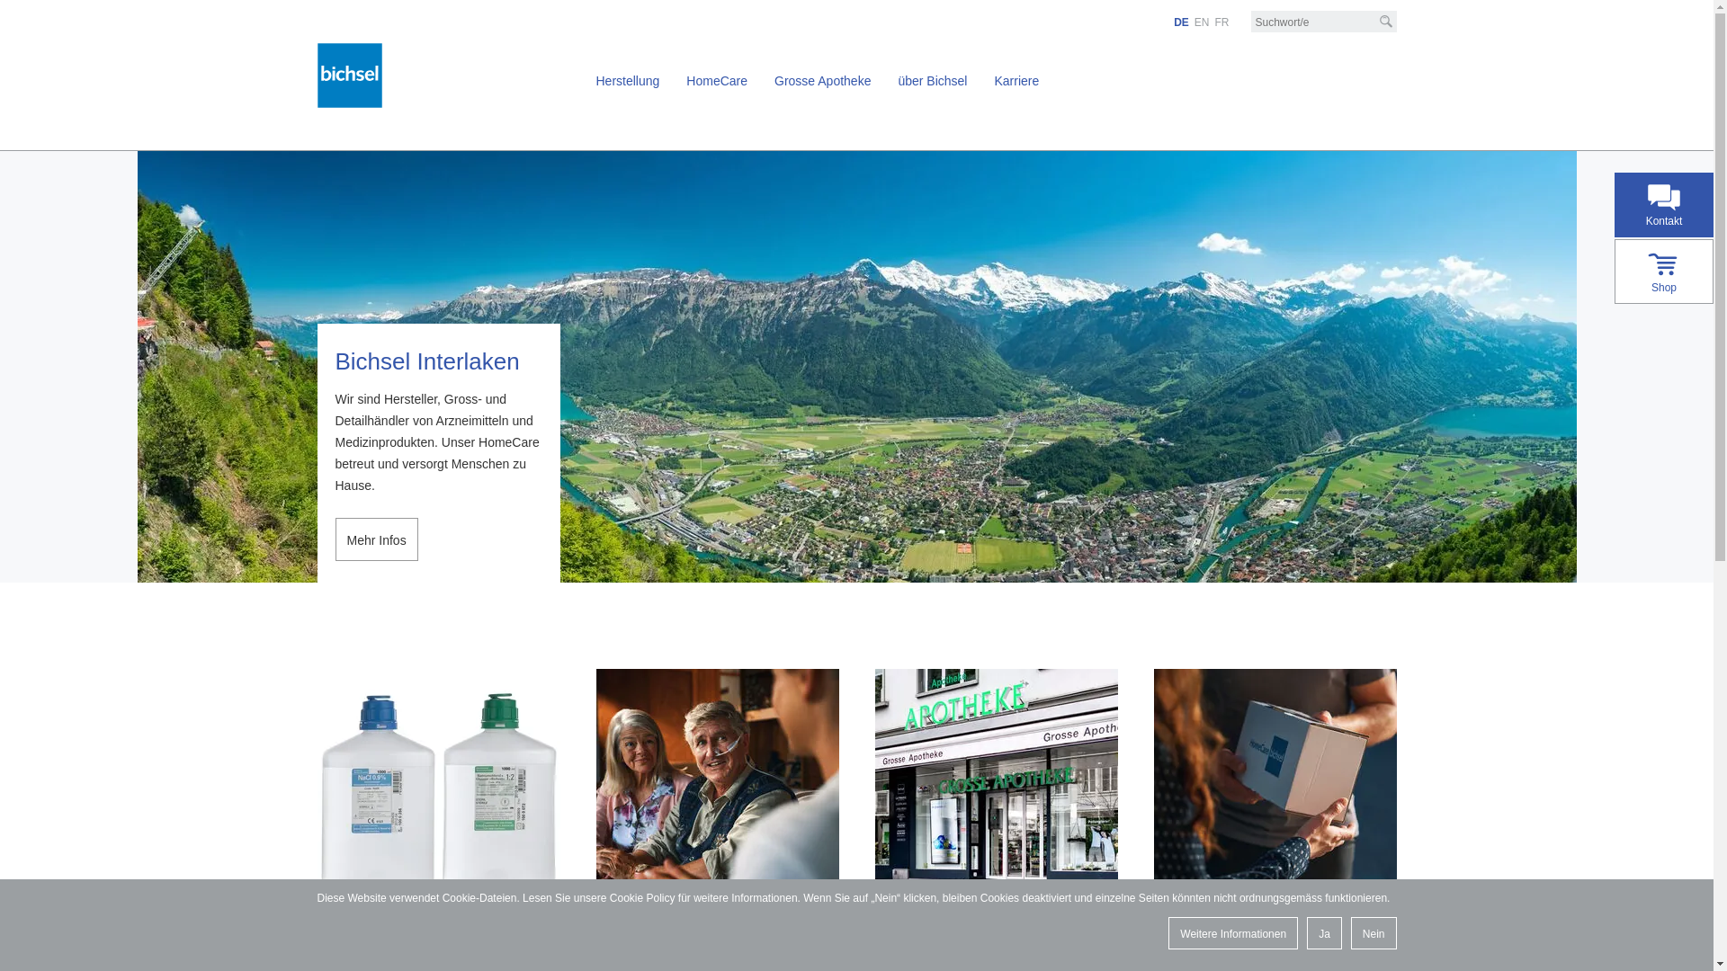 Image resolution: width=1727 pixels, height=971 pixels. I want to click on Shop, so click(1664, 272).